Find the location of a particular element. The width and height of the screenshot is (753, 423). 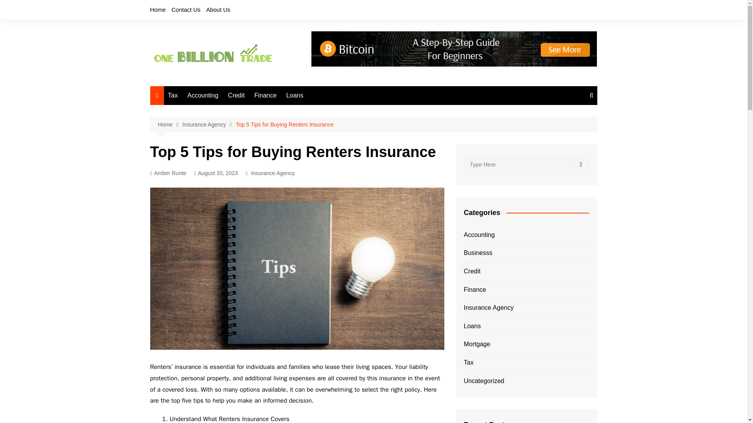

Credit is located at coordinates (236, 96).